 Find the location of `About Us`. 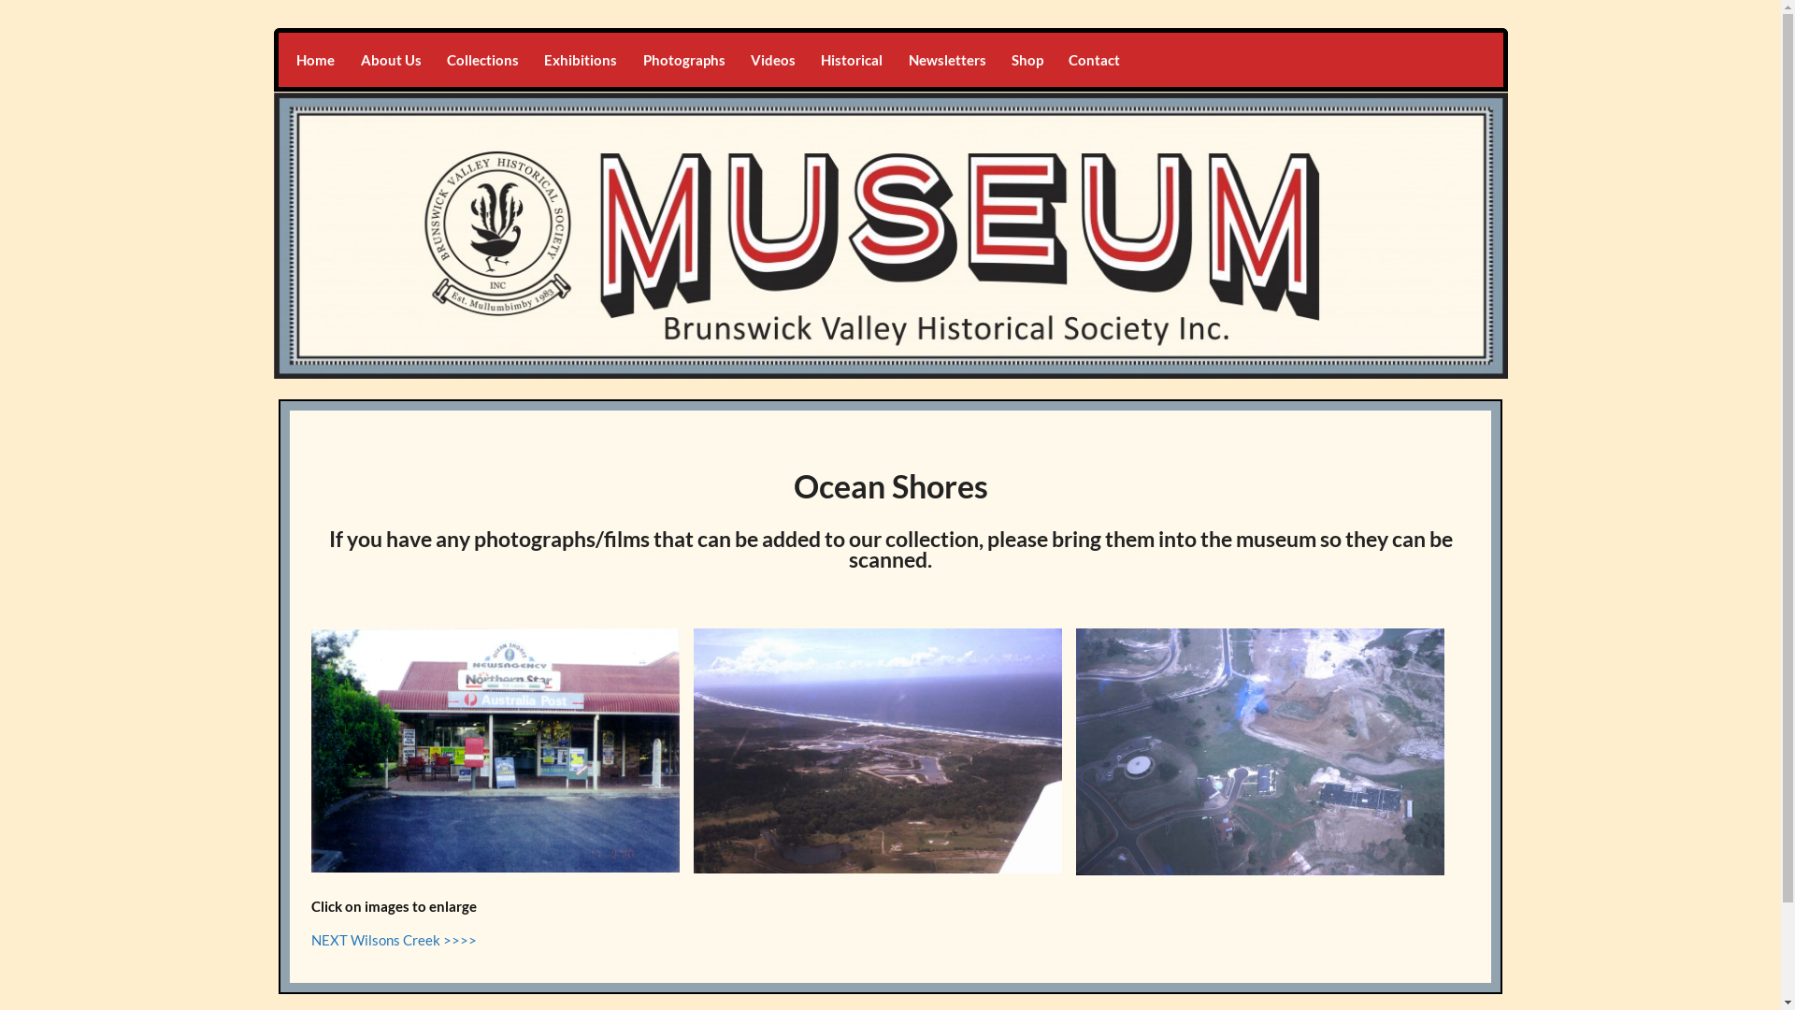

About Us is located at coordinates (391, 60).